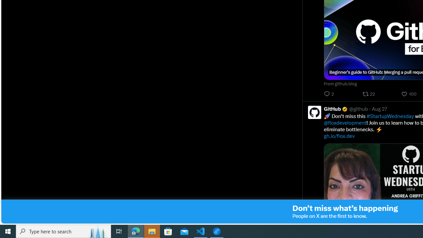 The width and height of the screenshot is (423, 238). I want to click on 2 Replies. Reply, so click(330, 94).